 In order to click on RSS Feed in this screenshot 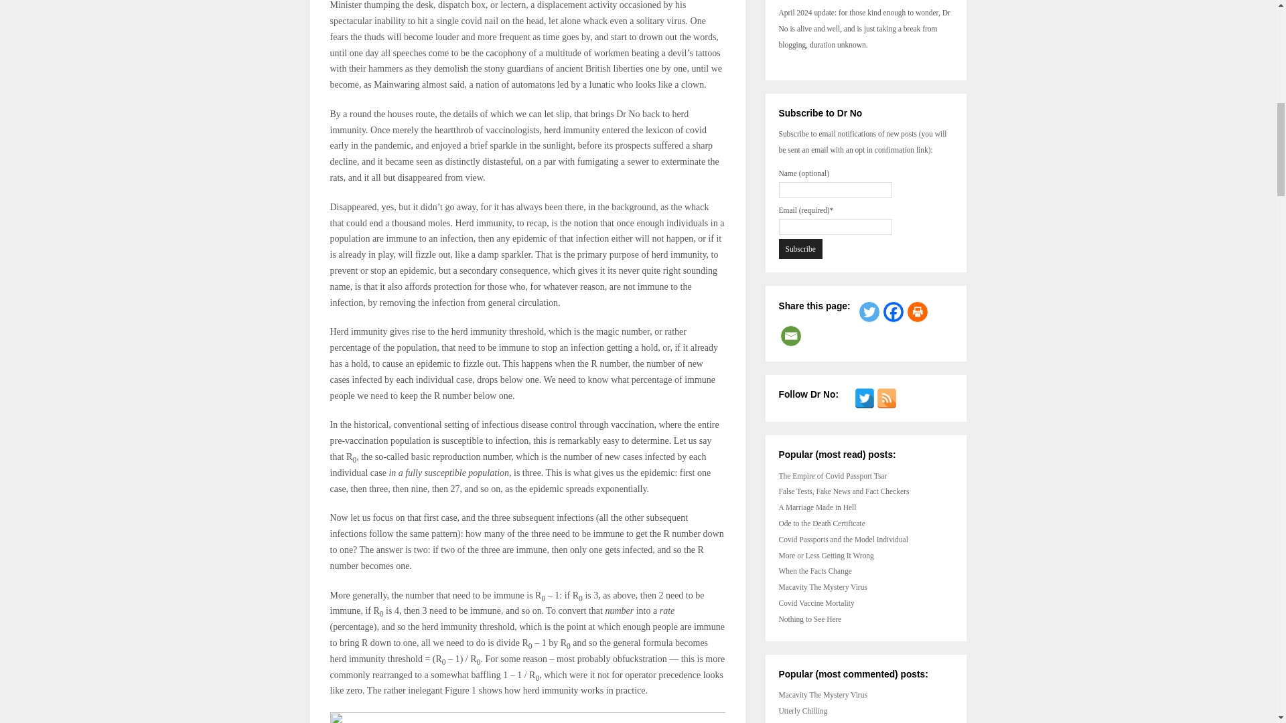, I will do `click(887, 398)`.